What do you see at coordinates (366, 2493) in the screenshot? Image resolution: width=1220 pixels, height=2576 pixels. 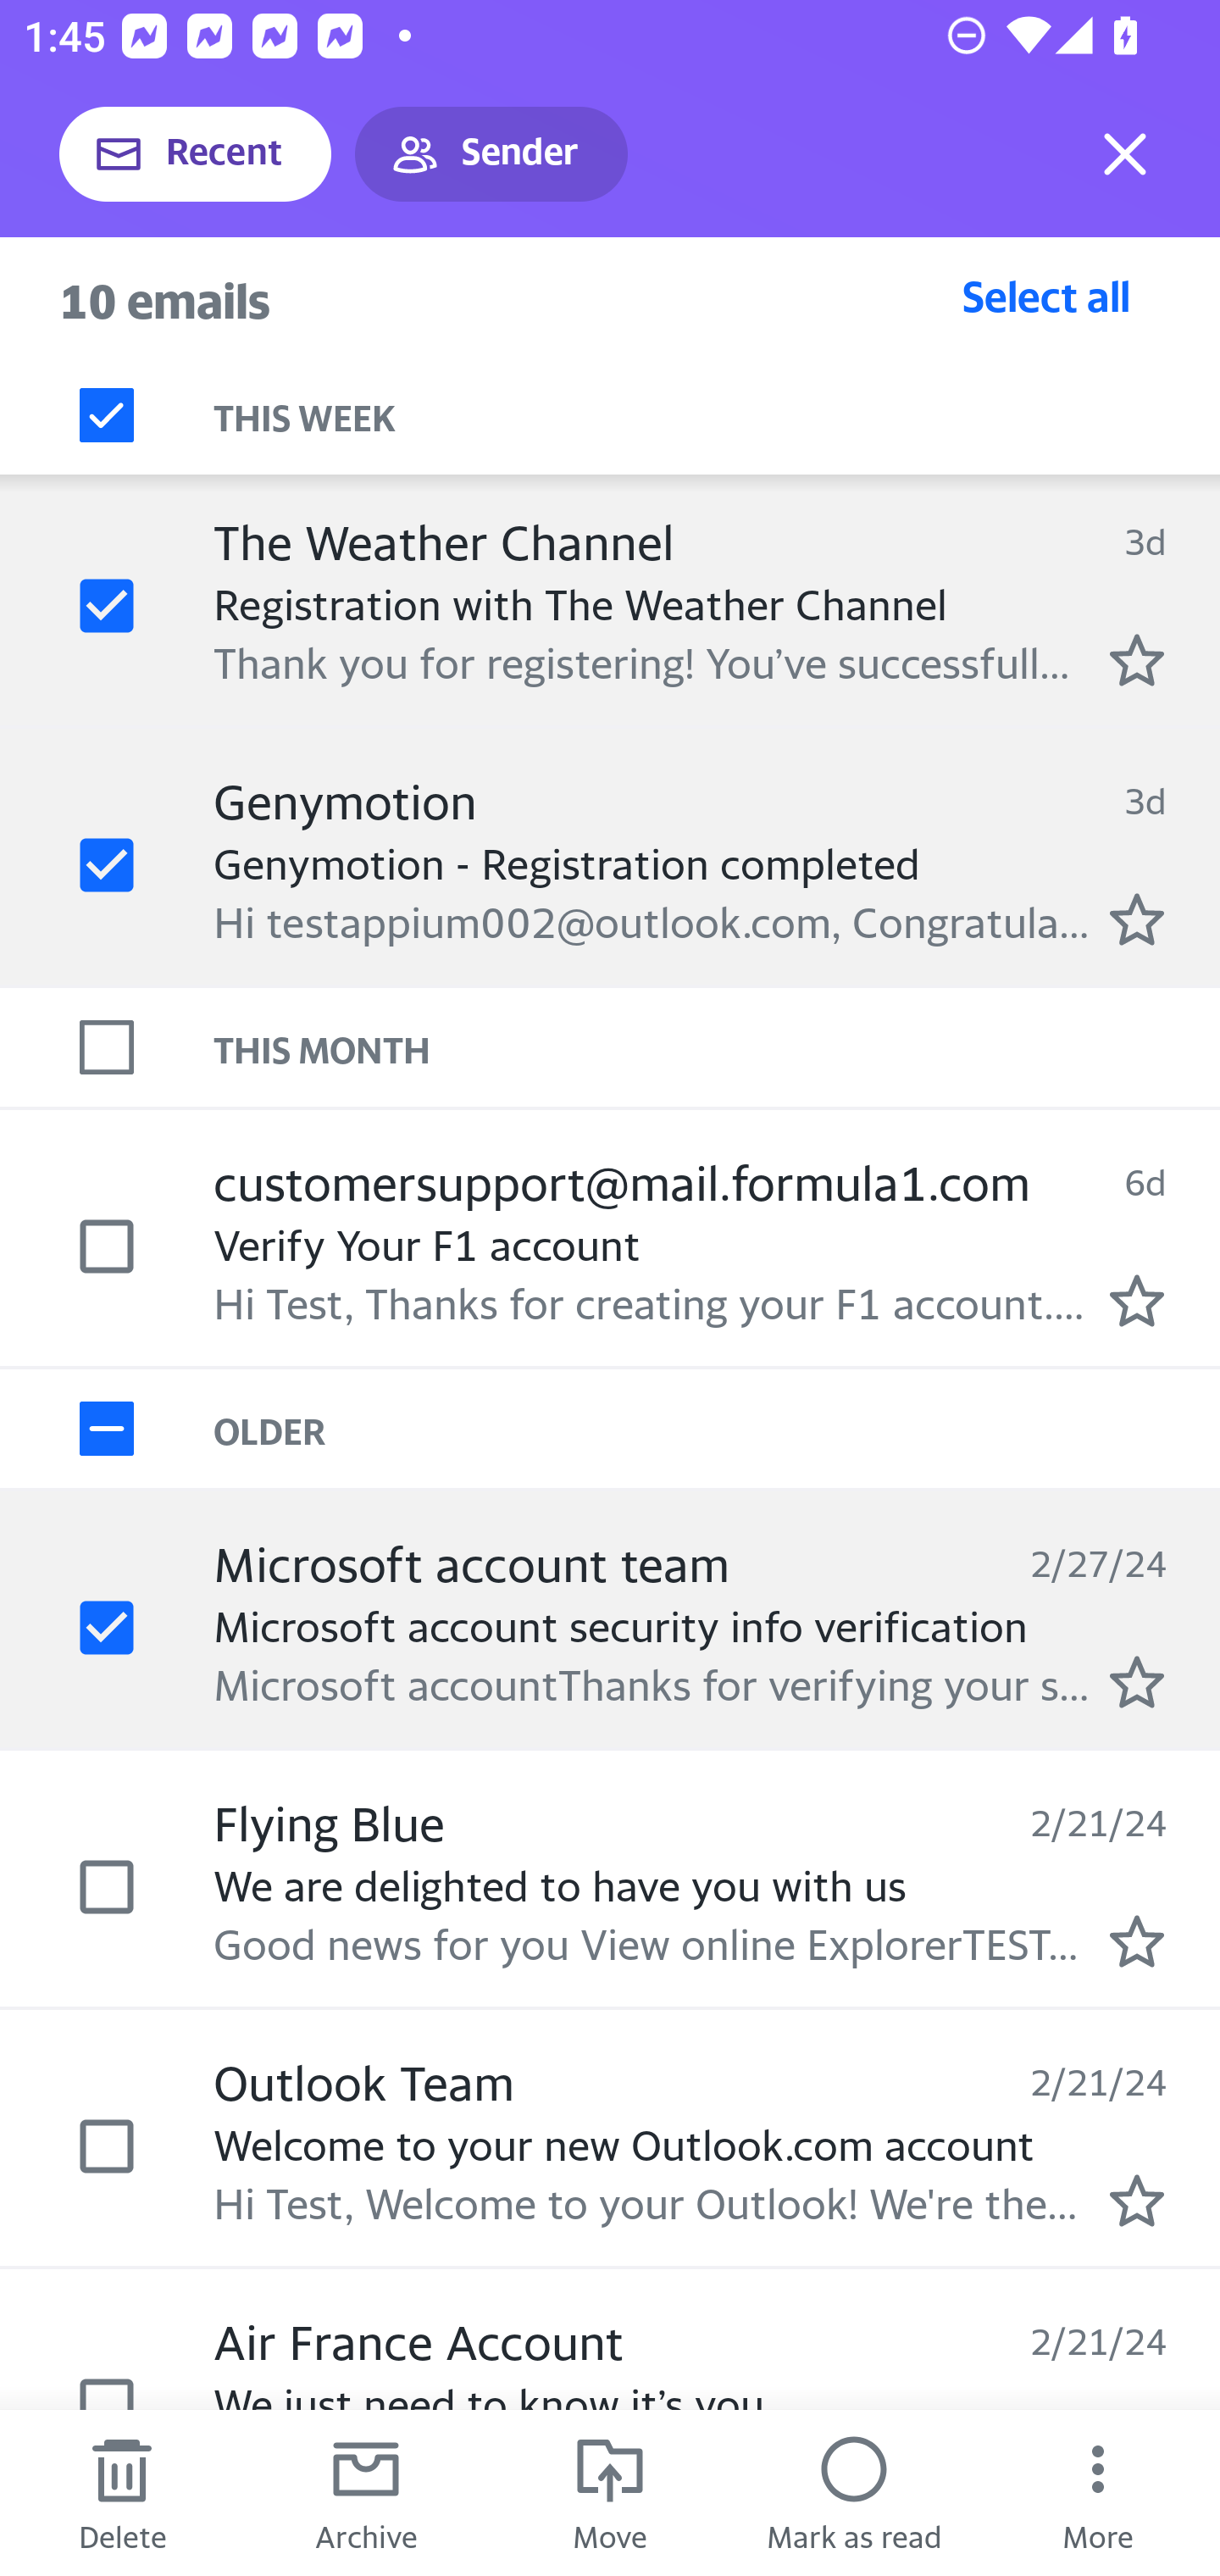 I see `Archive` at bounding box center [366, 2493].